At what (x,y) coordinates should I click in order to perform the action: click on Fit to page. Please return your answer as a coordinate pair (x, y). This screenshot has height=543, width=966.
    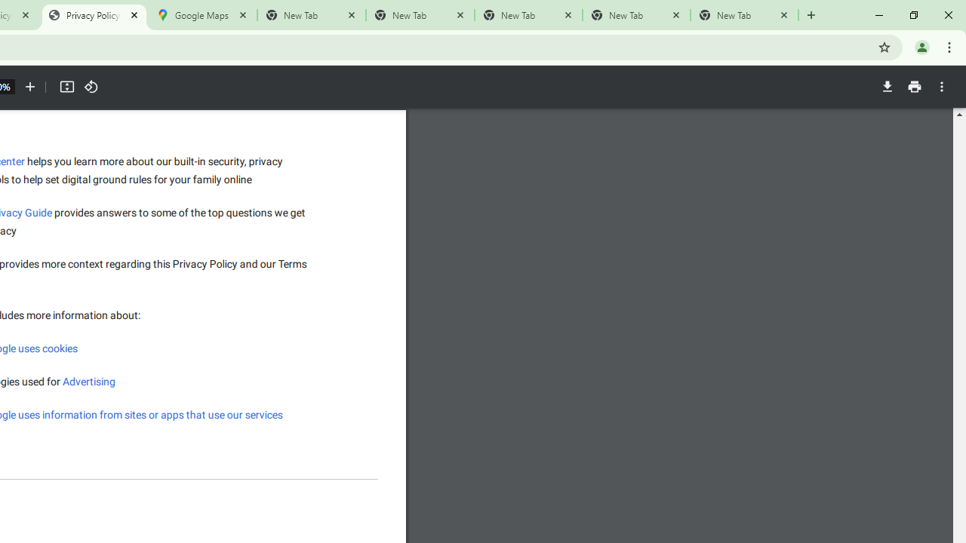
    Looking at the image, I should click on (66, 87).